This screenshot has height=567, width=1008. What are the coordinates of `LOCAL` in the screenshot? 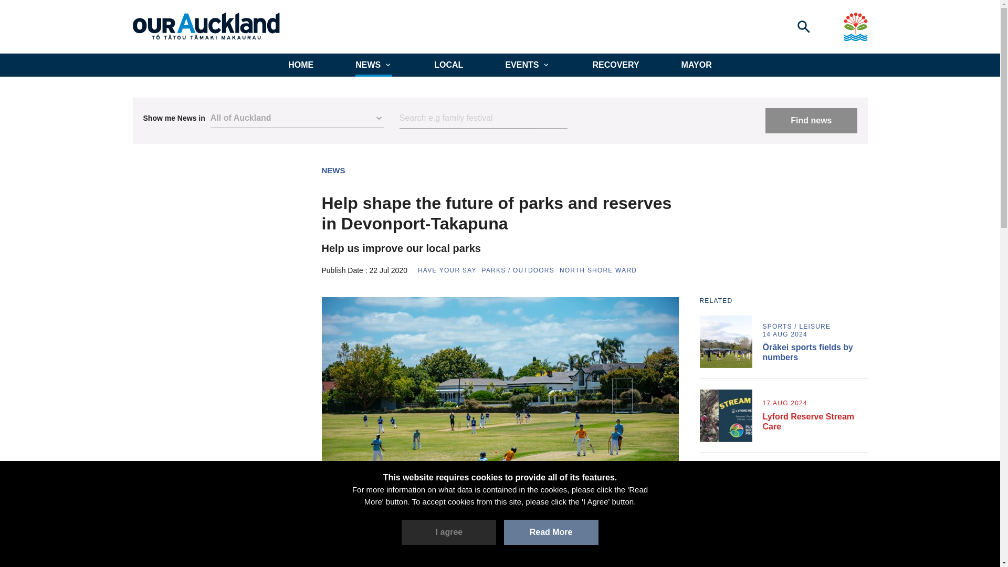 It's located at (448, 65).